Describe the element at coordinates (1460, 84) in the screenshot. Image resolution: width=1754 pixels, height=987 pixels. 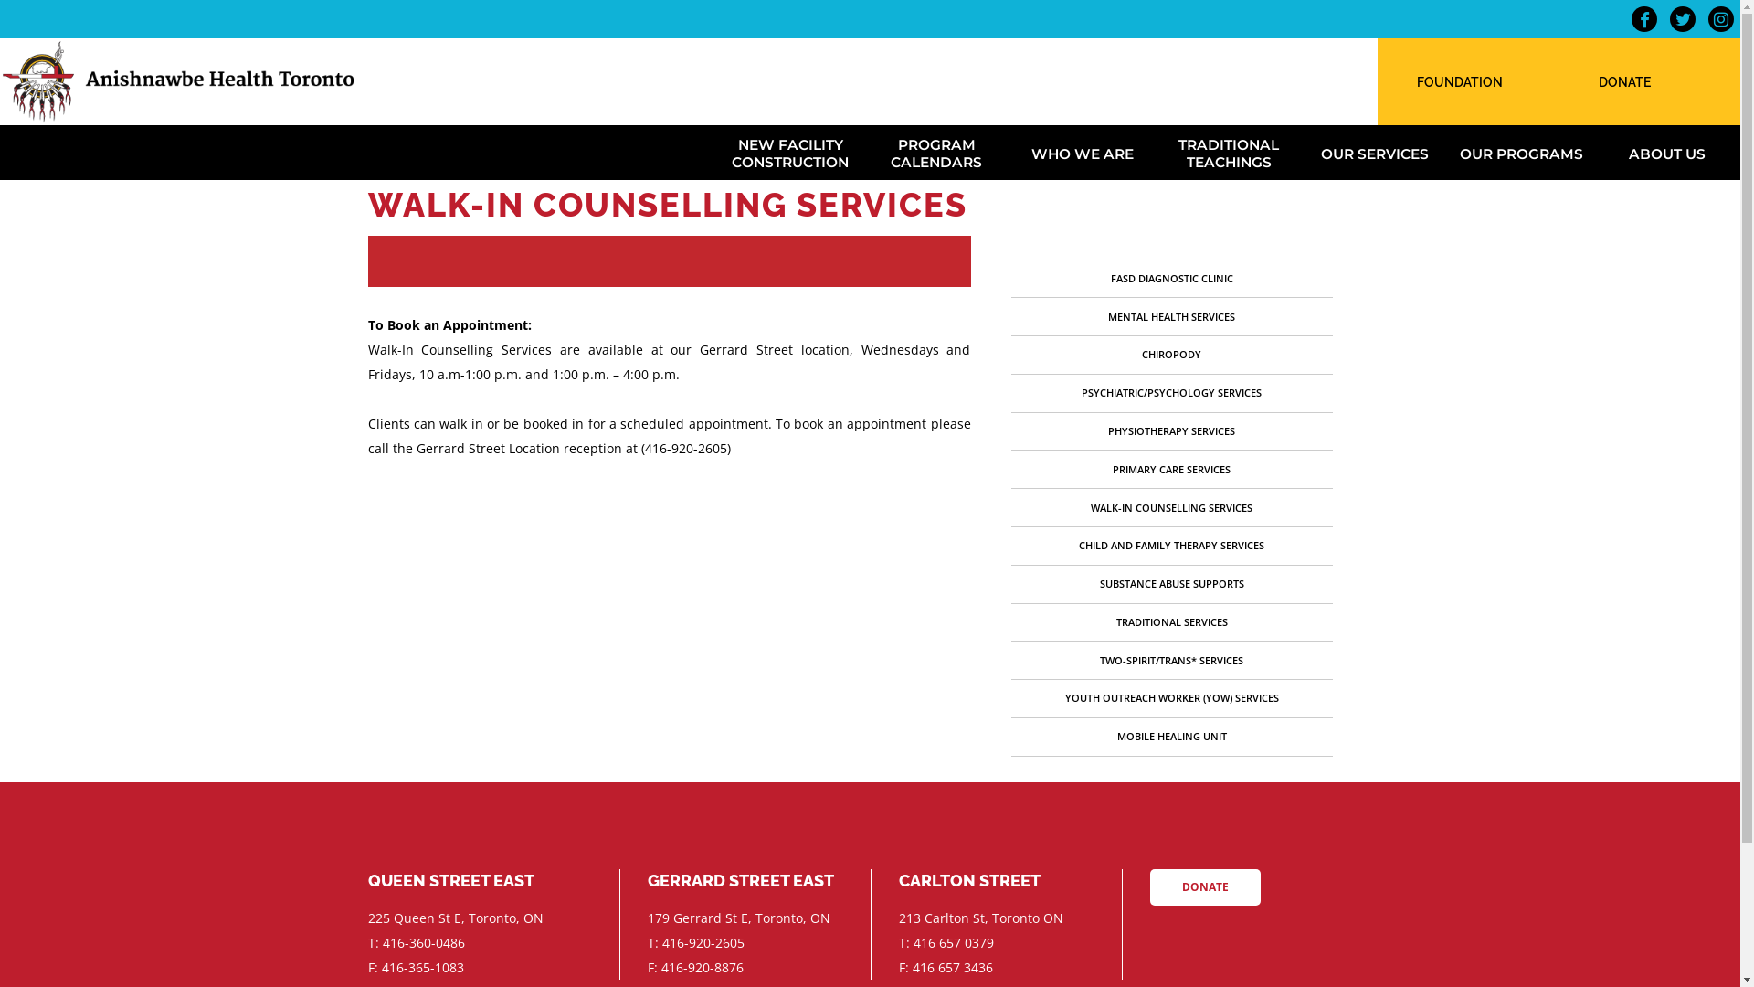
I see `FOUNDATION` at that location.